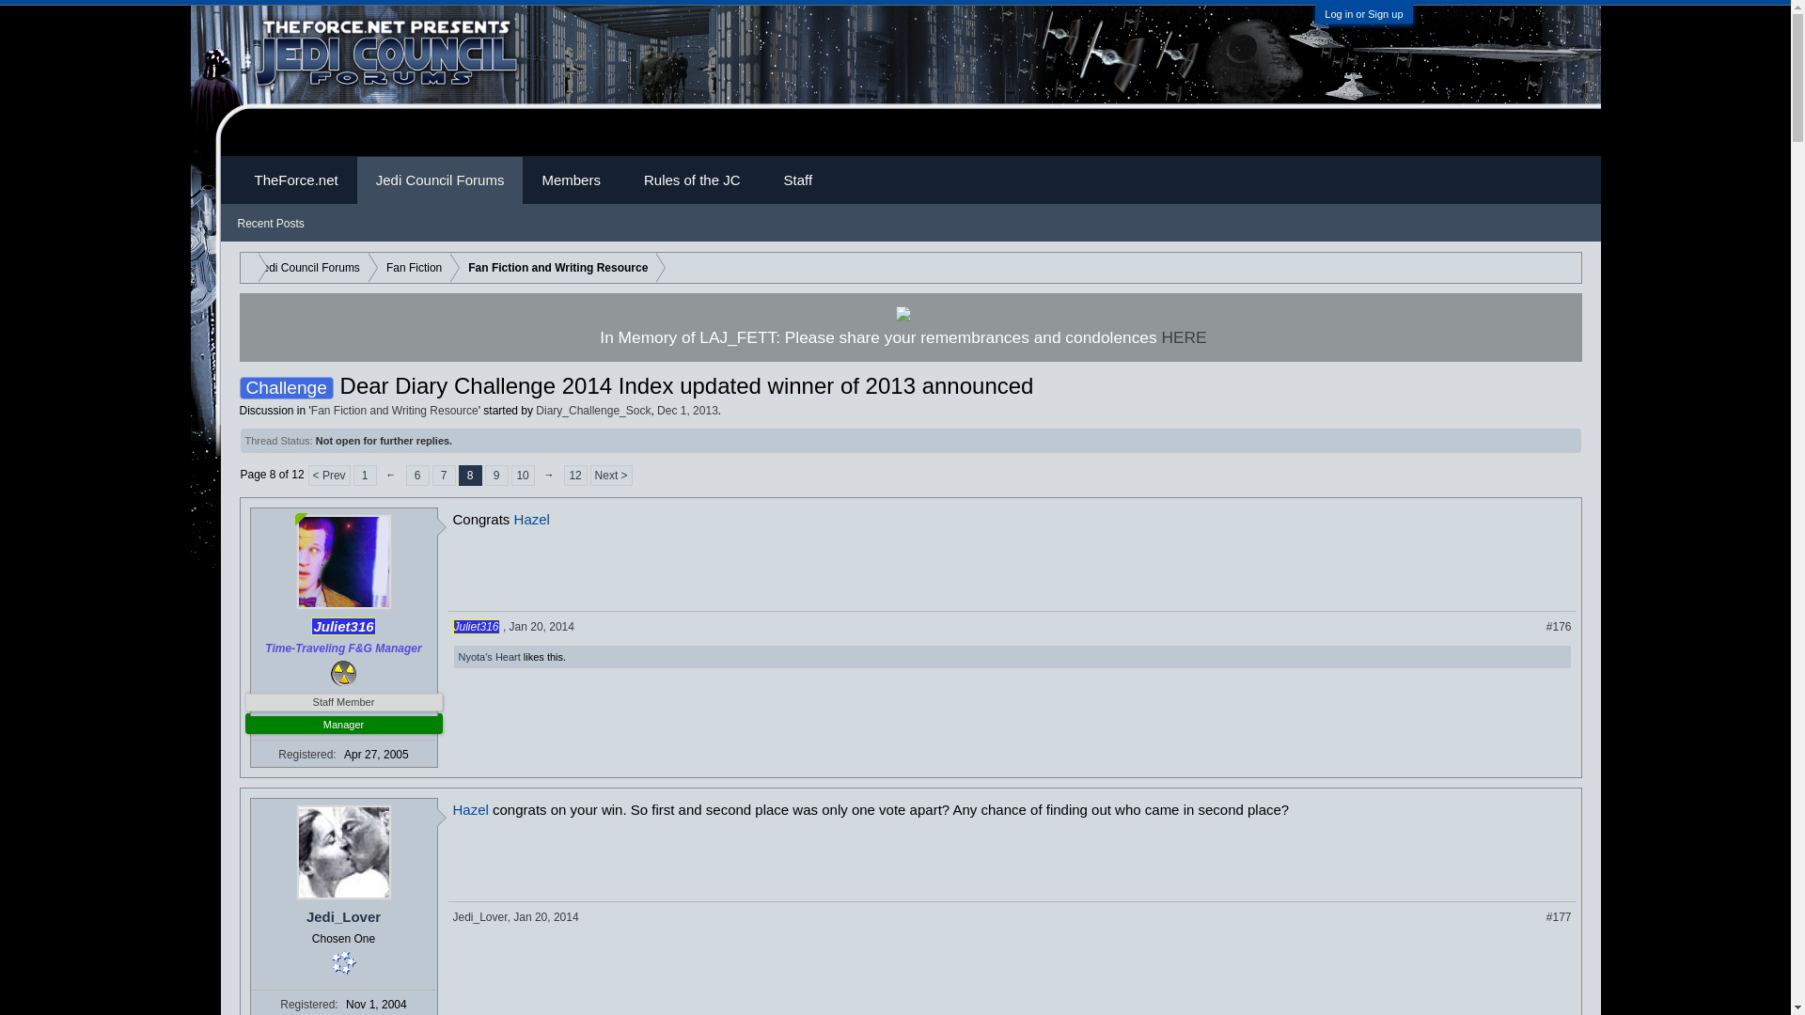 This screenshot has width=1805, height=1015. What do you see at coordinates (470, 810) in the screenshot?
I see `Fan Fiction` at bounding box center [470, 810].